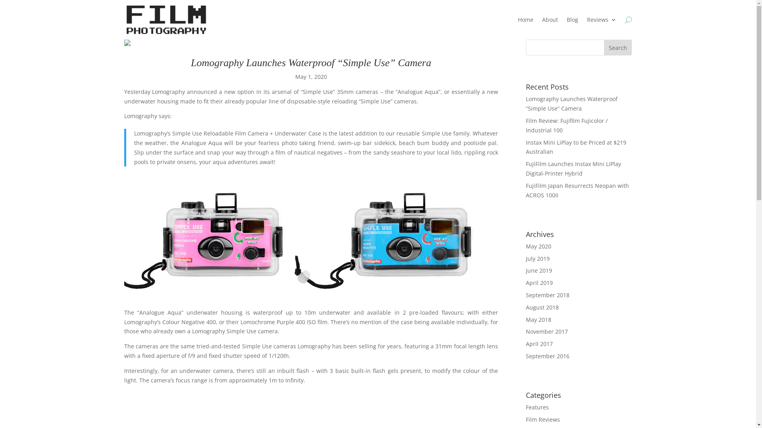 The height and width of the screenshot is (428, 762). Describe the element at coordinates (539, 283) in the screenshot. I see `April 2019` at that location.